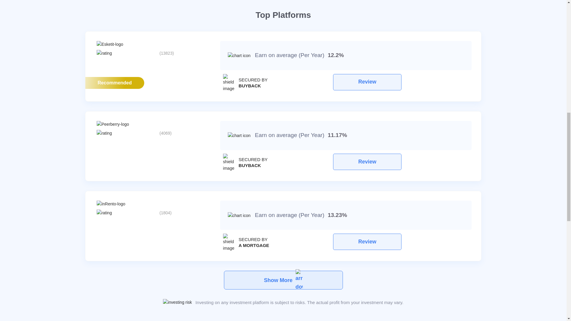 The width and height of the screenshot is (571, 321). Describe the element at coordinates (367, 82) in the screenshot. I see `Review` at that location.